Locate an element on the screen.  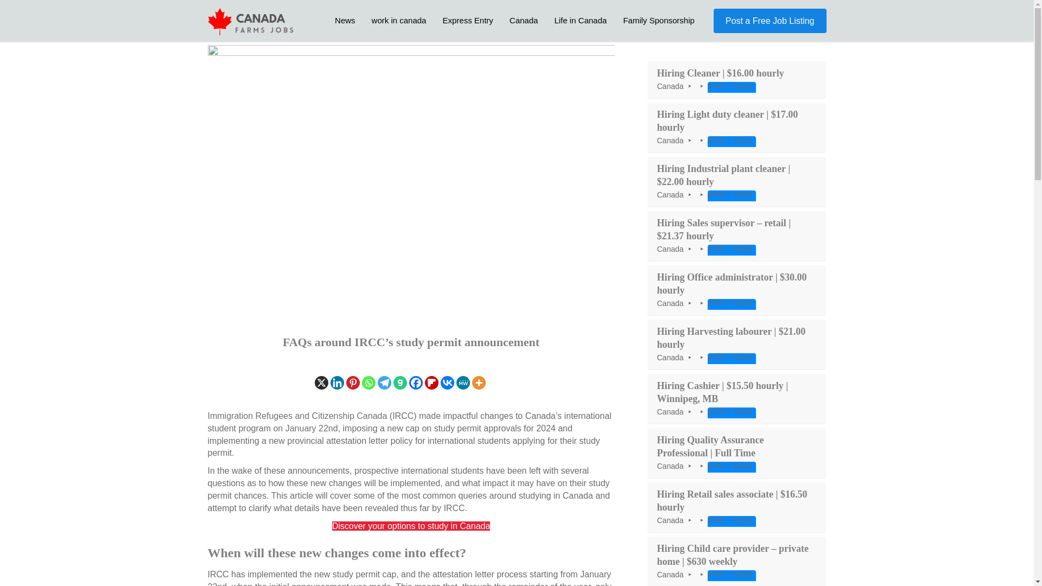
Pinterest is located at coordinates (353, 383).